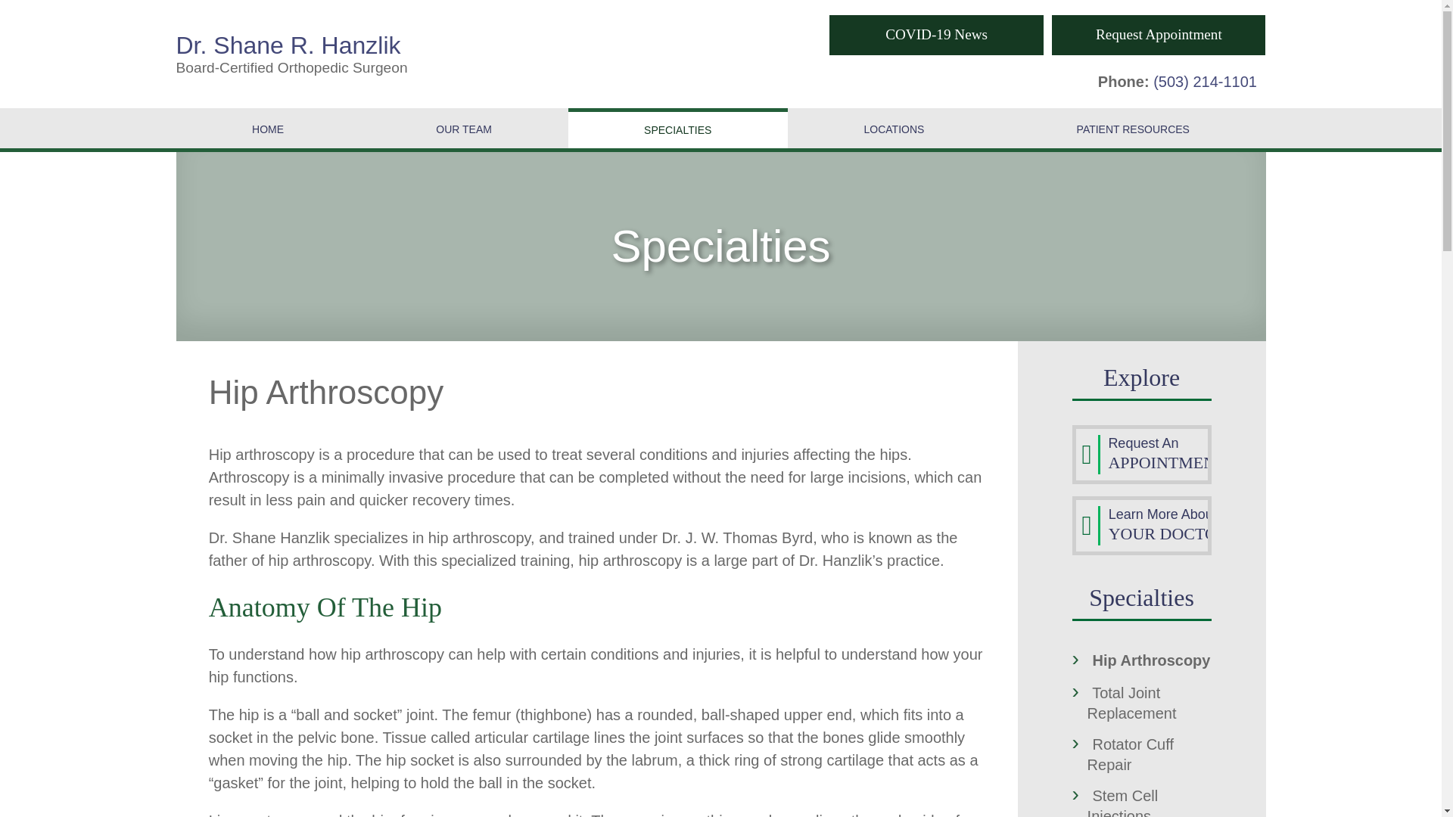  I want to click on SPECIALTIES, so click(1122, 802).